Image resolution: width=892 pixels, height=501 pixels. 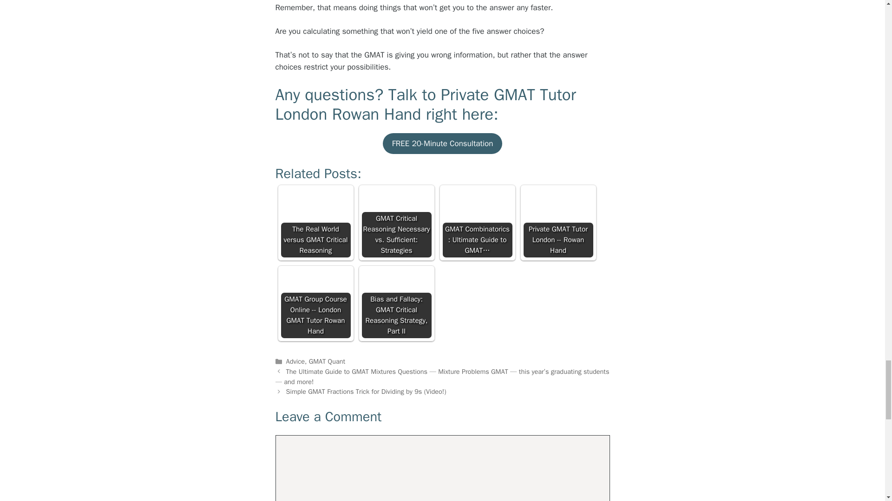 I want to click on GMAT Critical Reasoning Necessary vs. Sufficient: Strategies, so click(x=396, y=223).